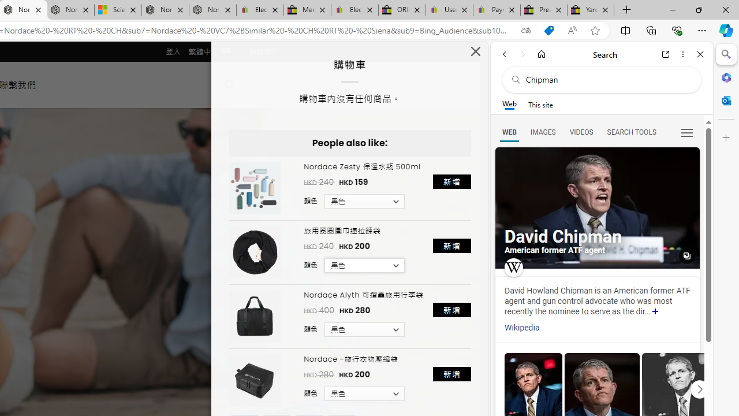 The height and width of the screenshot is (416, 739). What do you see at coordinates (581, 132) in the screenshot?
I see `Search Filter, VIDEOS` at bounding box center [581, 132].